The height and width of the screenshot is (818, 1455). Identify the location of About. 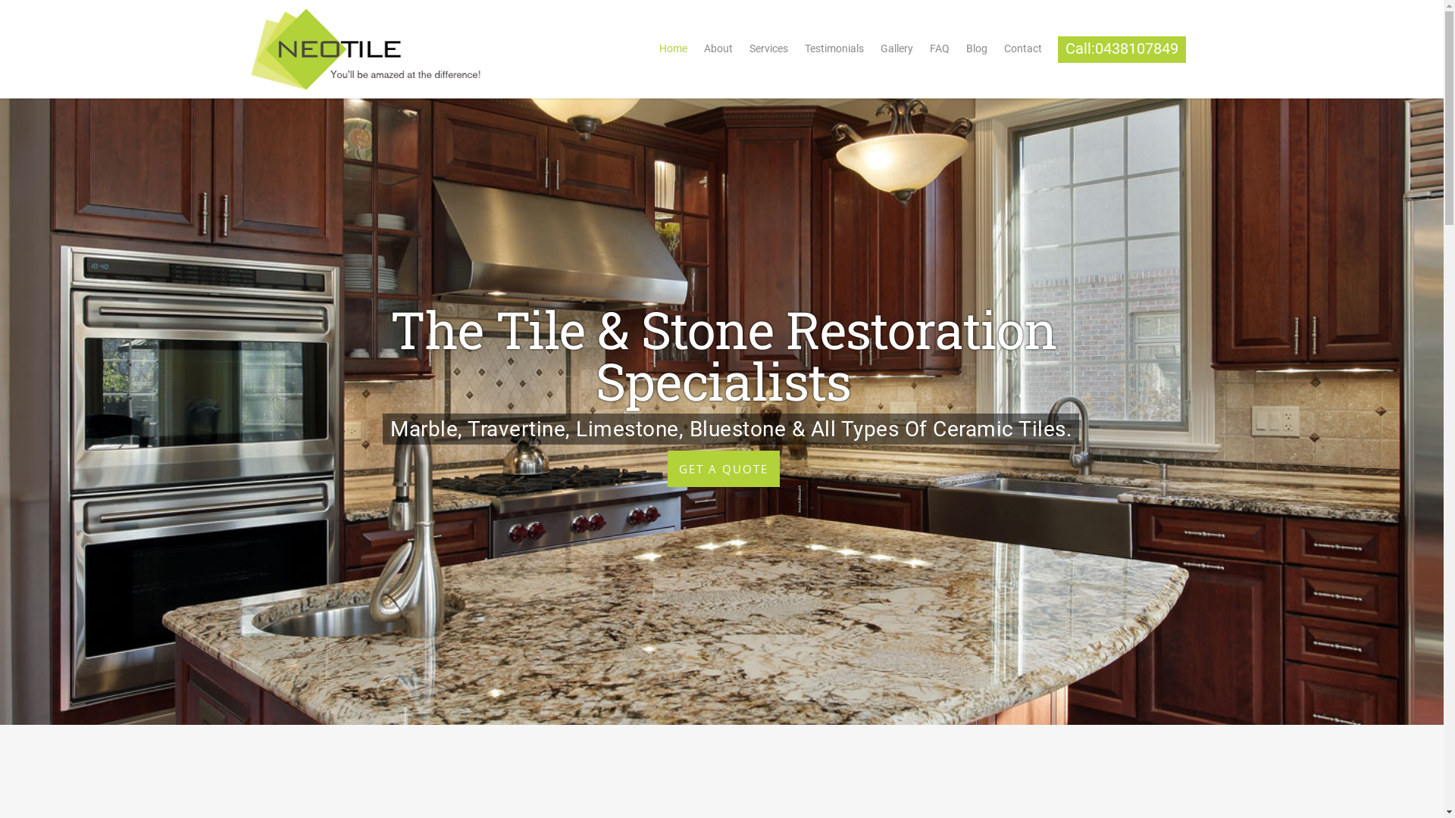
(718, 53).